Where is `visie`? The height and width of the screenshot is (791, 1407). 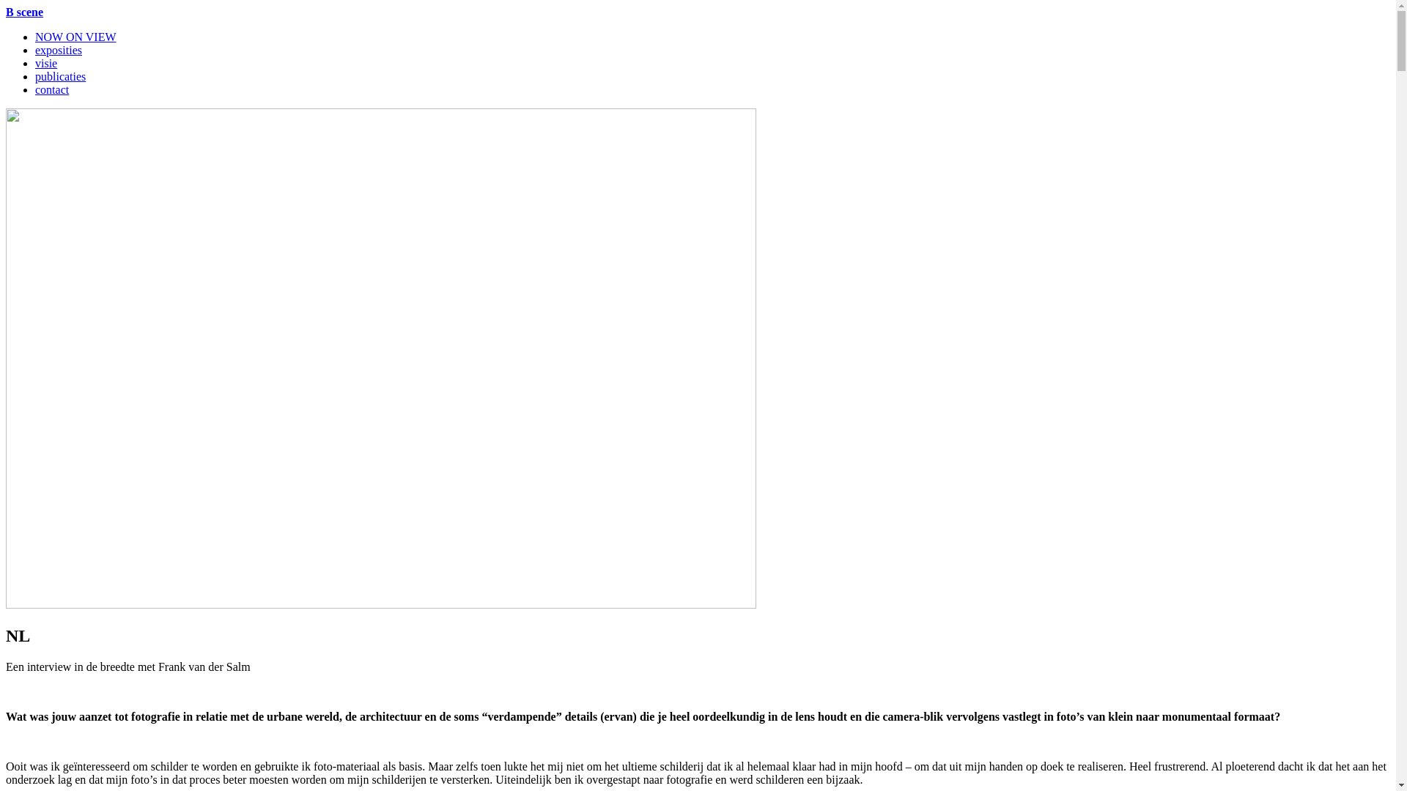
visie is located at coordinates (46, 63).